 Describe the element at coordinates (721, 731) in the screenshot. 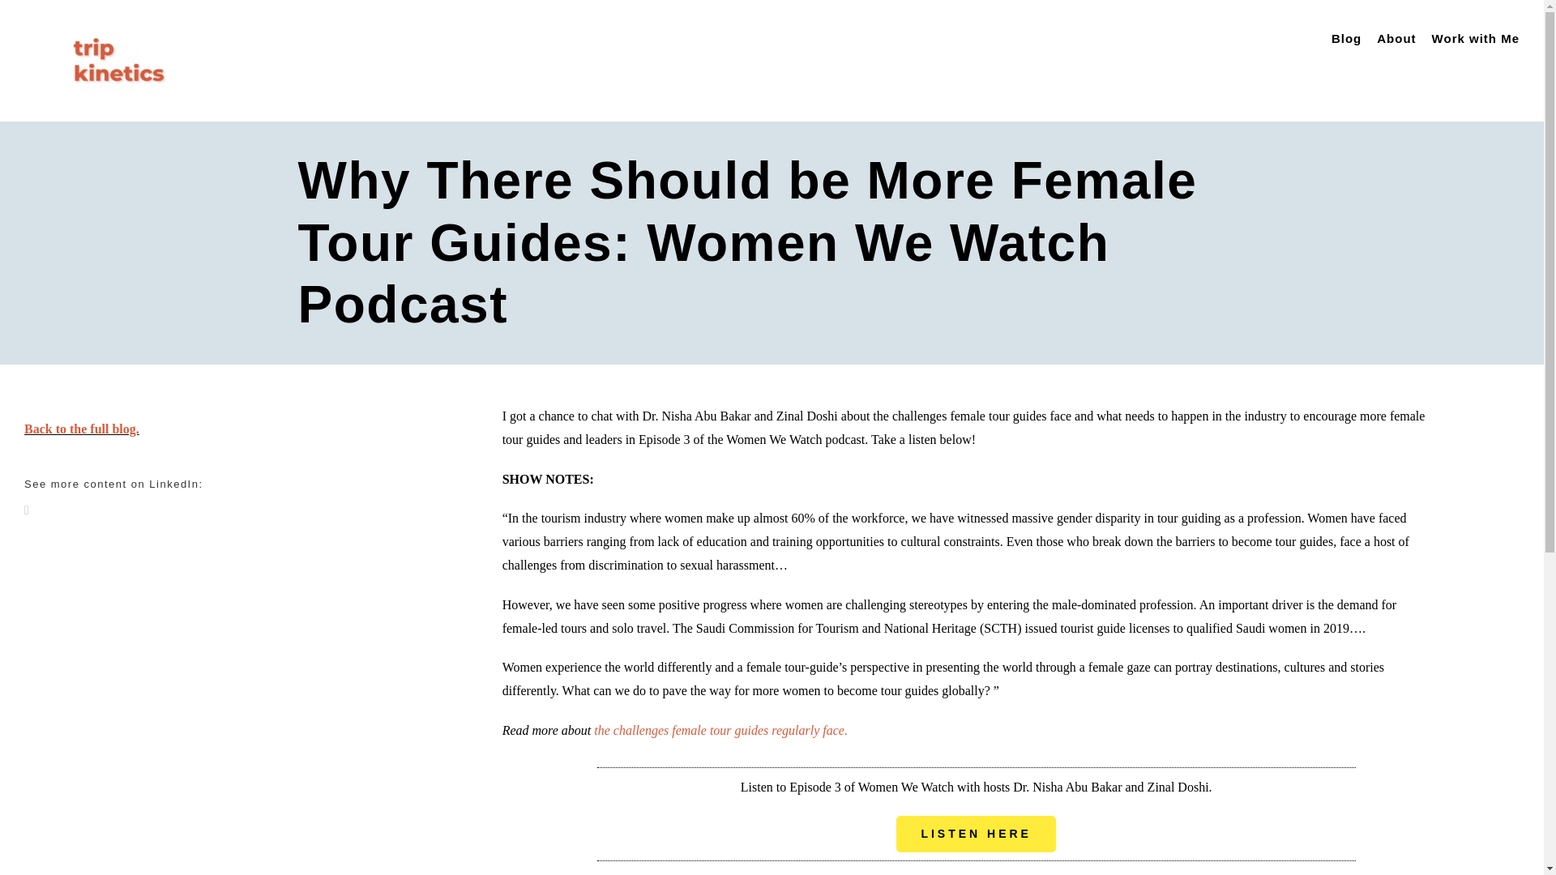

I see `the challenges female tour guides regularly face.` at that location.